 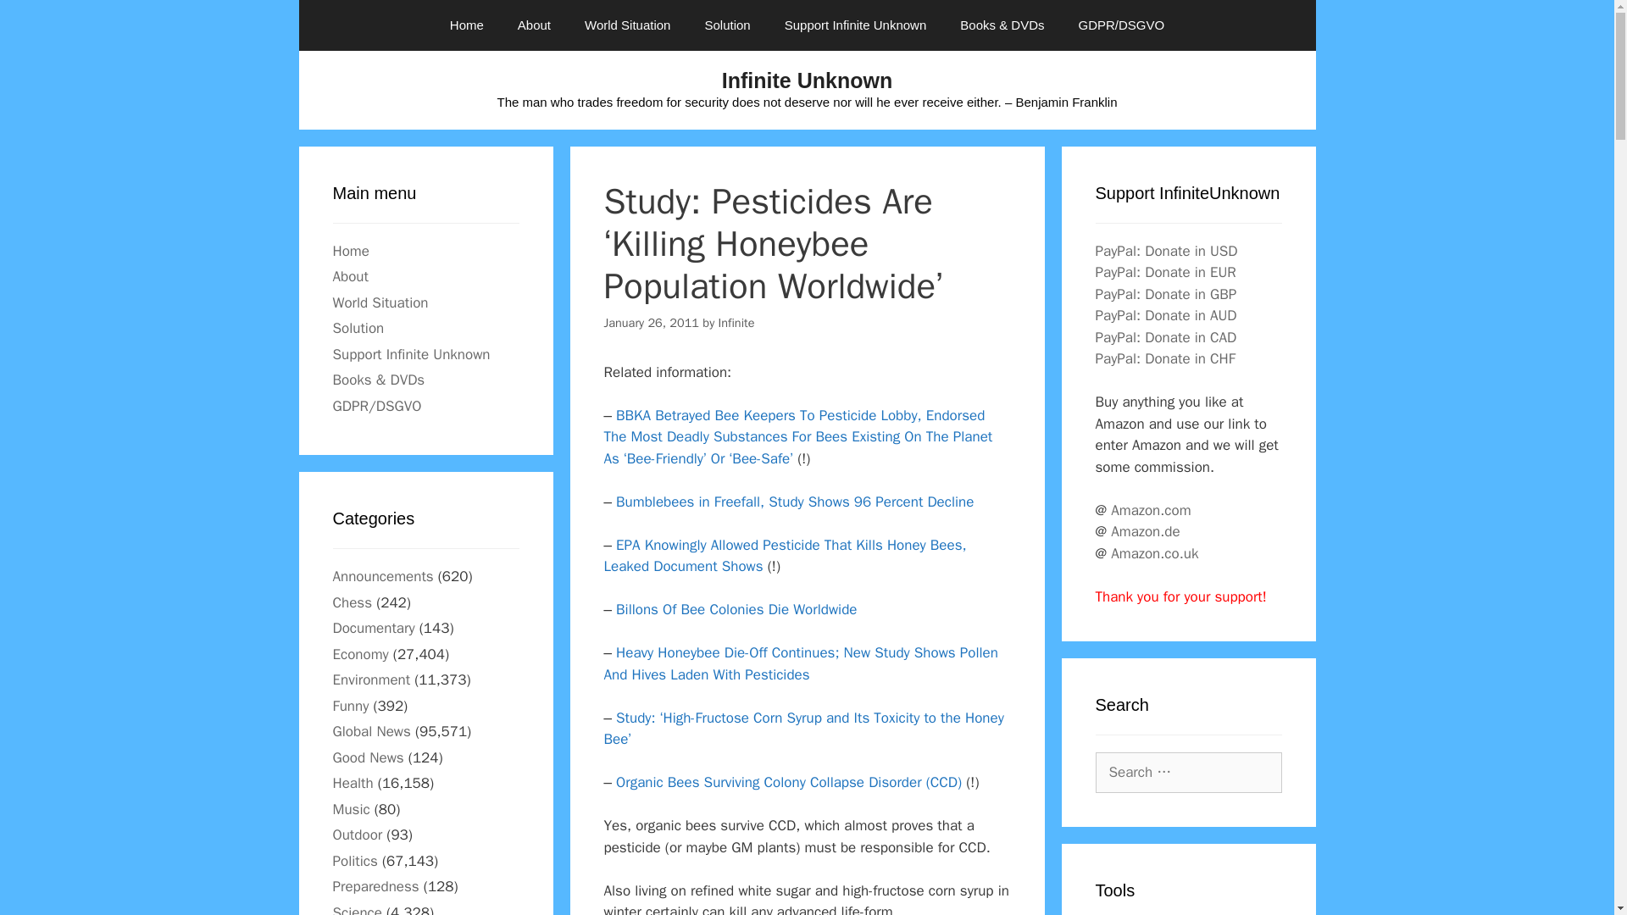 I want to click on World Situation, so click(x=380, y=302).